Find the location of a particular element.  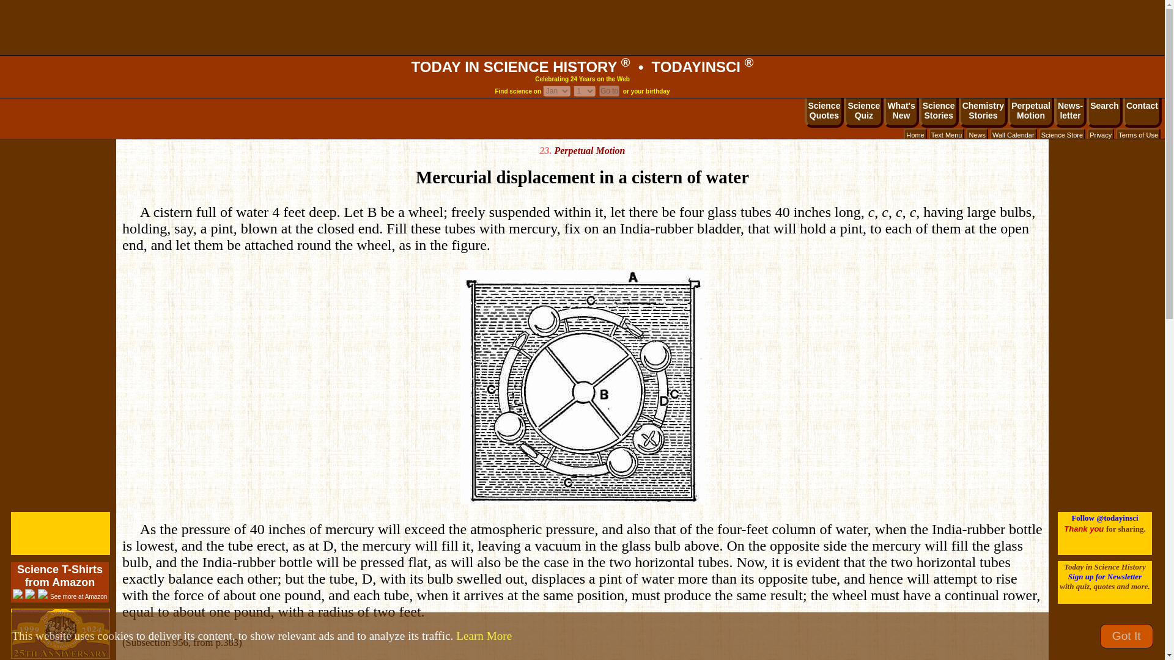

Printable Wall Calendar is located at coordinates (1031, 112).